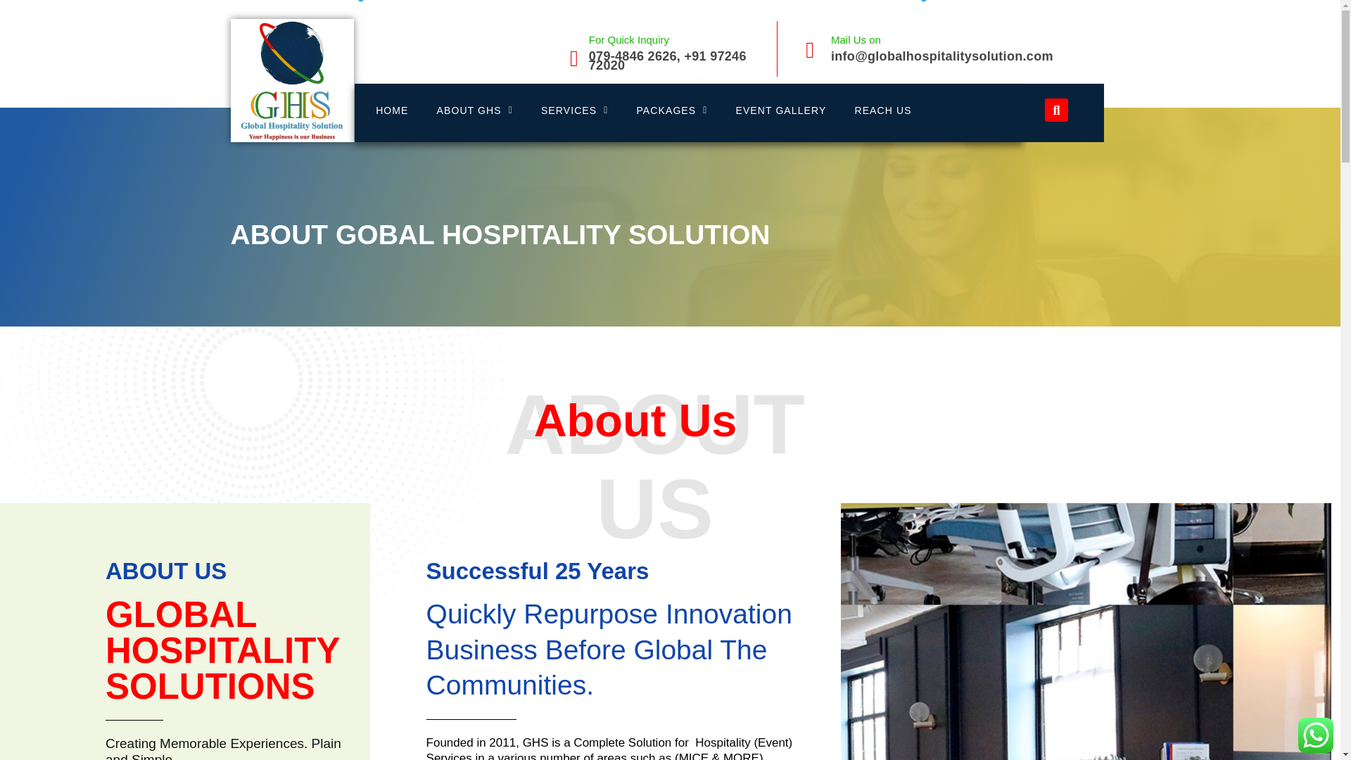 This screenshot has height=760, width=1351. Describe the element at coordinates (391, 110) in the screenshot. I see `HOME` at that location.